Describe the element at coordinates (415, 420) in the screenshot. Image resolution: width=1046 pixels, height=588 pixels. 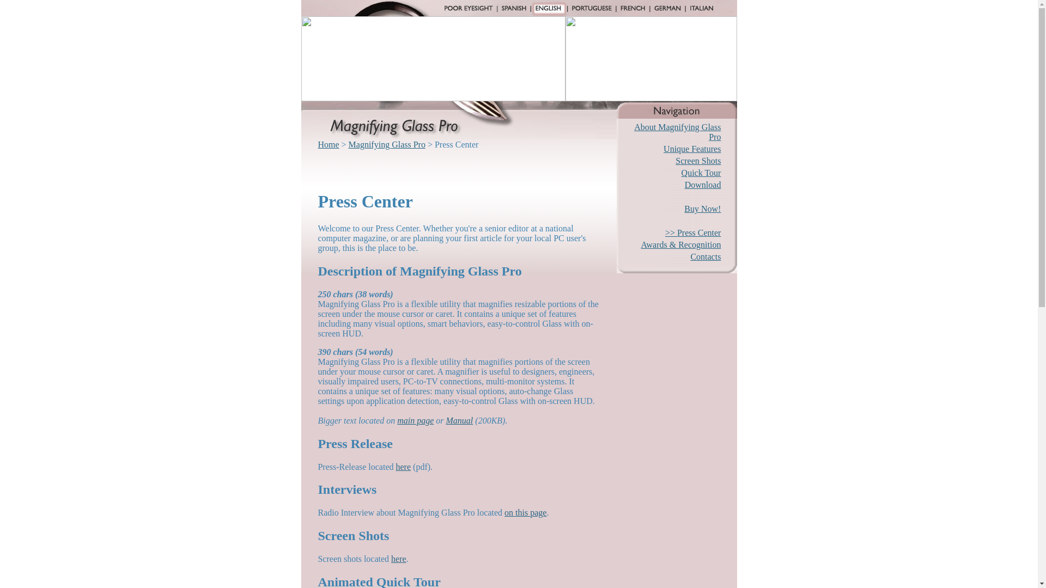
I see `main page` at that location.